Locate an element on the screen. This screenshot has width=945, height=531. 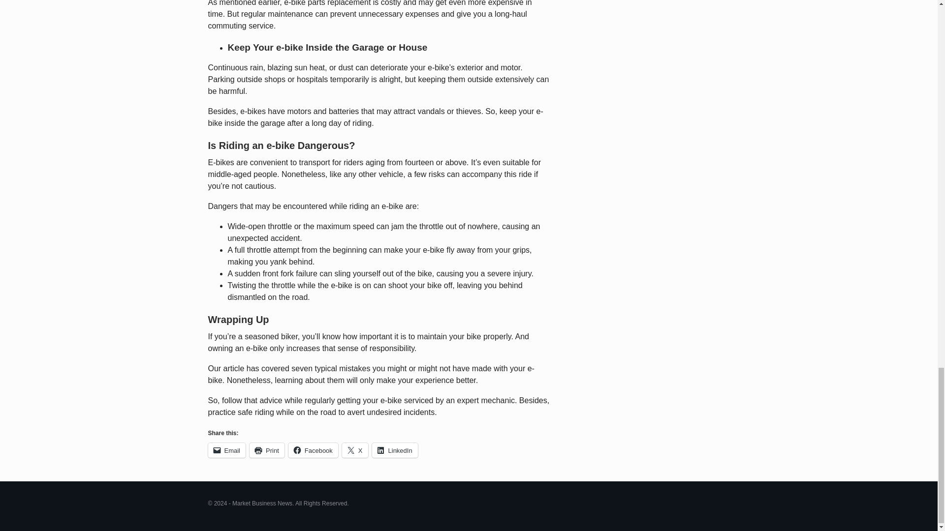
X is located at coordinates (355, 450).